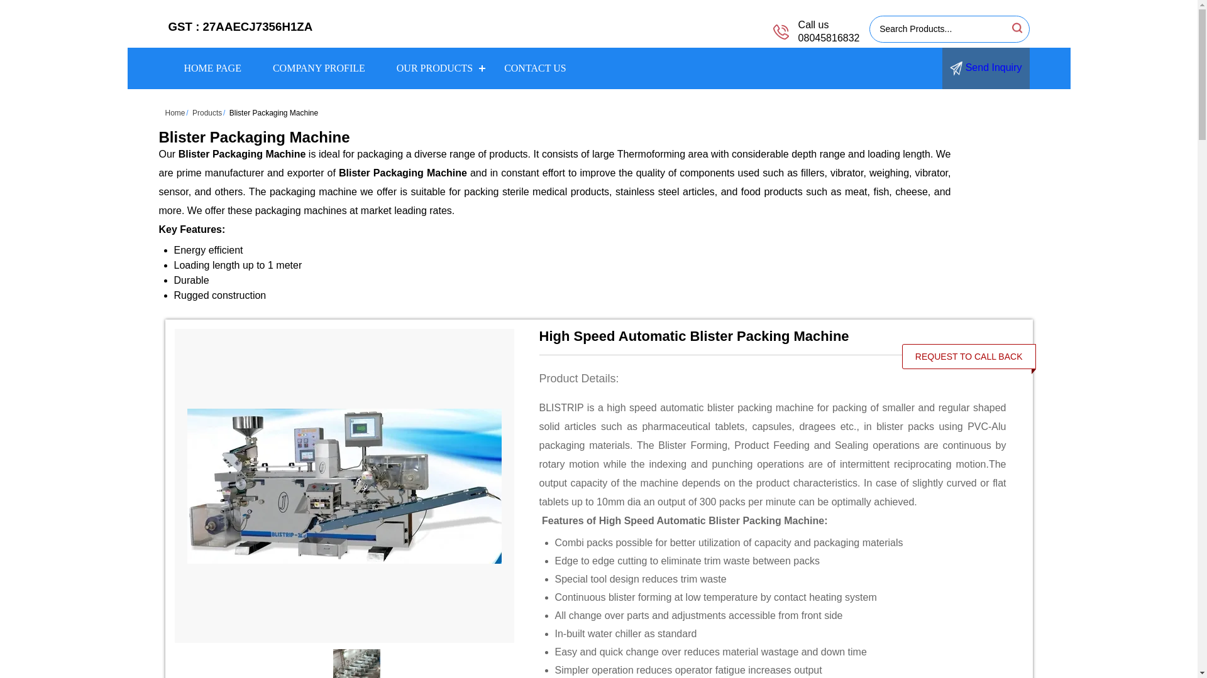  What do you see at coordinates (535, 68) in the screenshot?
I see `CONTACT US` at bounding box center [535, 68].